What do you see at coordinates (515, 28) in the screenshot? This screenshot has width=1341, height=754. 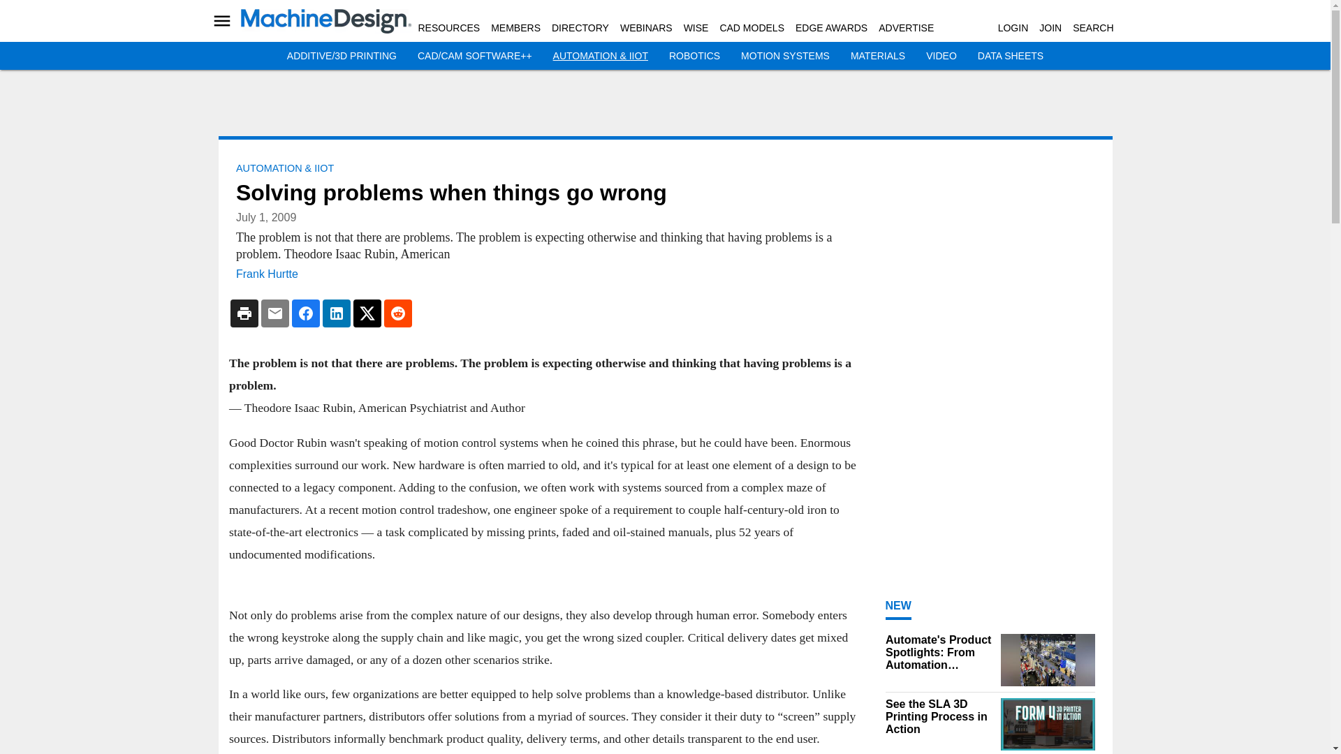 I see `MEMBERS` at bounding box center [515, 28].